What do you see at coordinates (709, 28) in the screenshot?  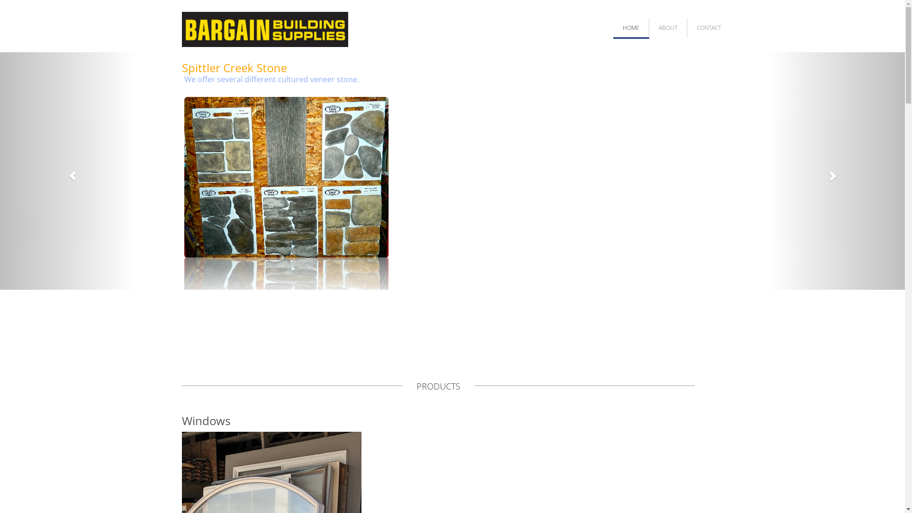 I see `CONTACT` at bounding box center [709, 28].